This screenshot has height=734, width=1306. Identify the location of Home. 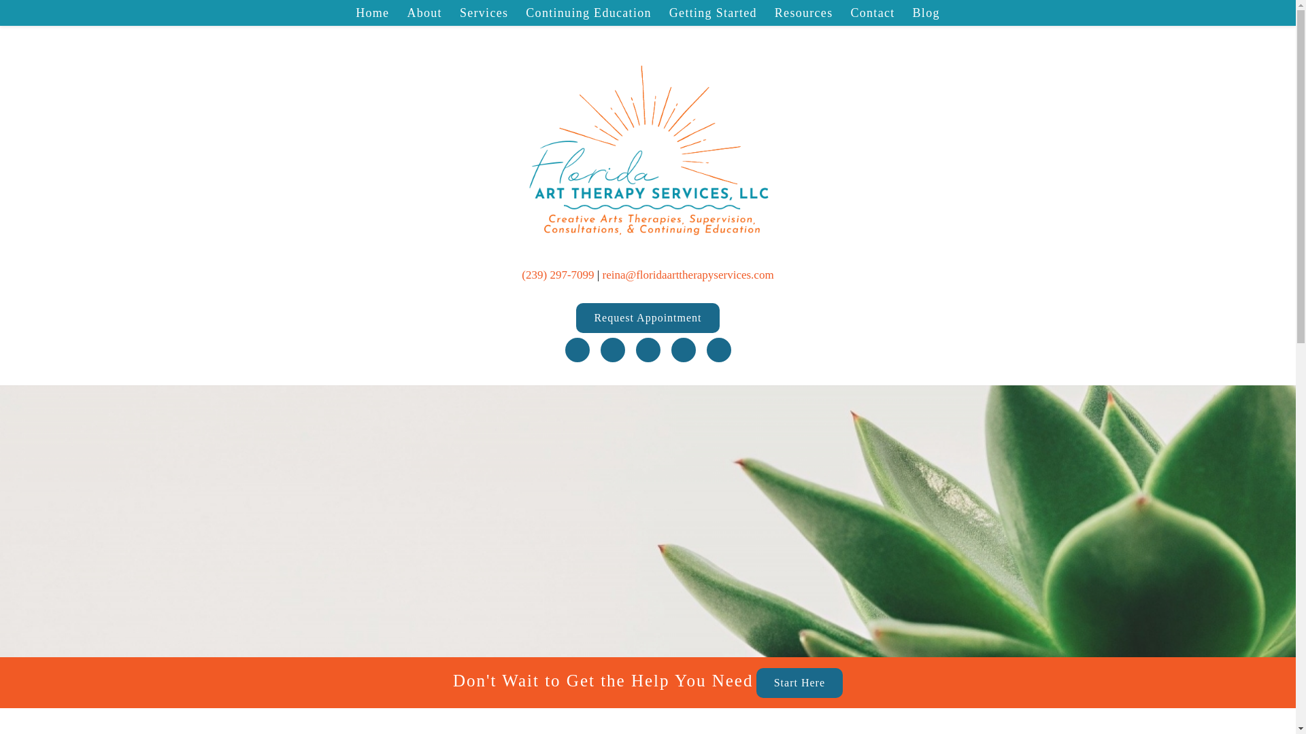
(373, 12).